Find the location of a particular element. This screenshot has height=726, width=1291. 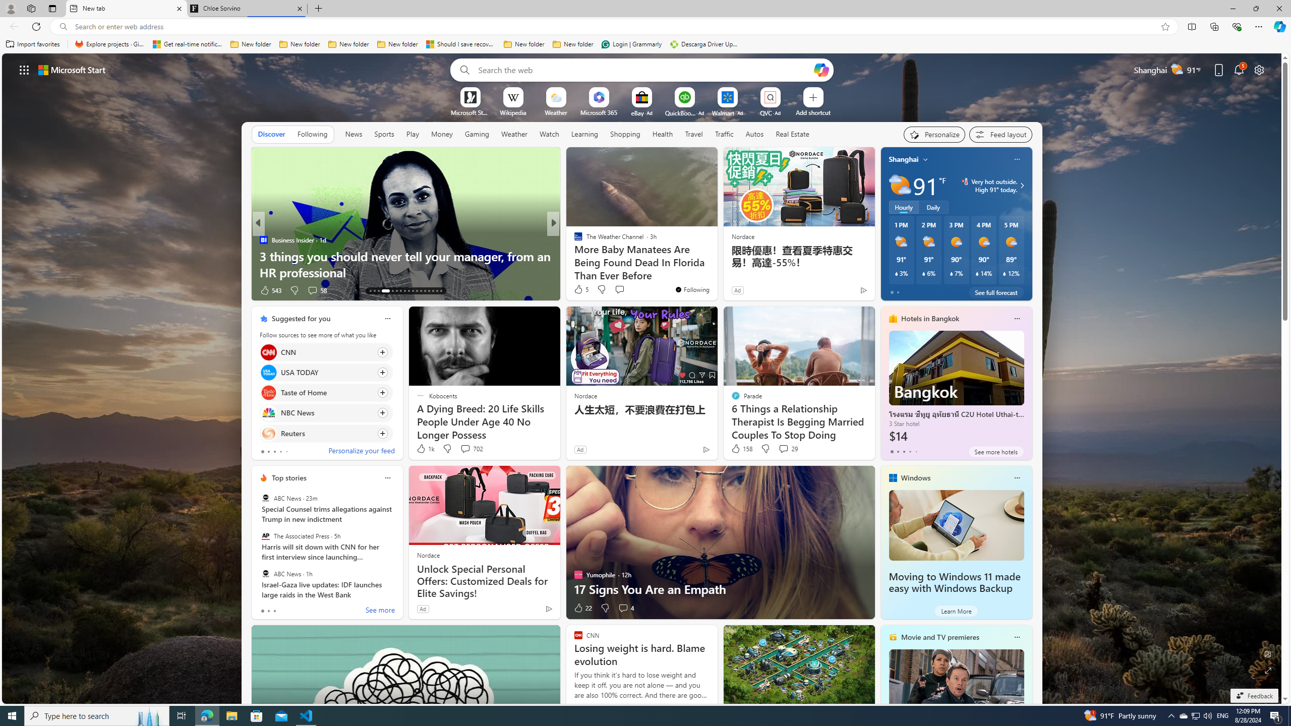

151 Like is located at coordinates (581, 290).